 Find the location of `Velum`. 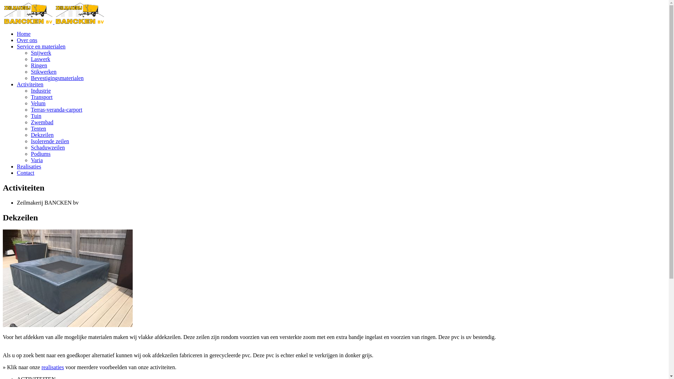

Velum is located at coordinates (38, 103).